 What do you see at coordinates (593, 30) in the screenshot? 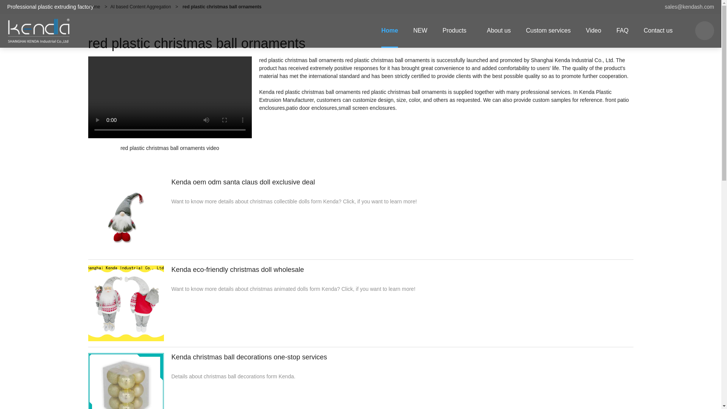
I see `Video` at bounding box center [593, 30].